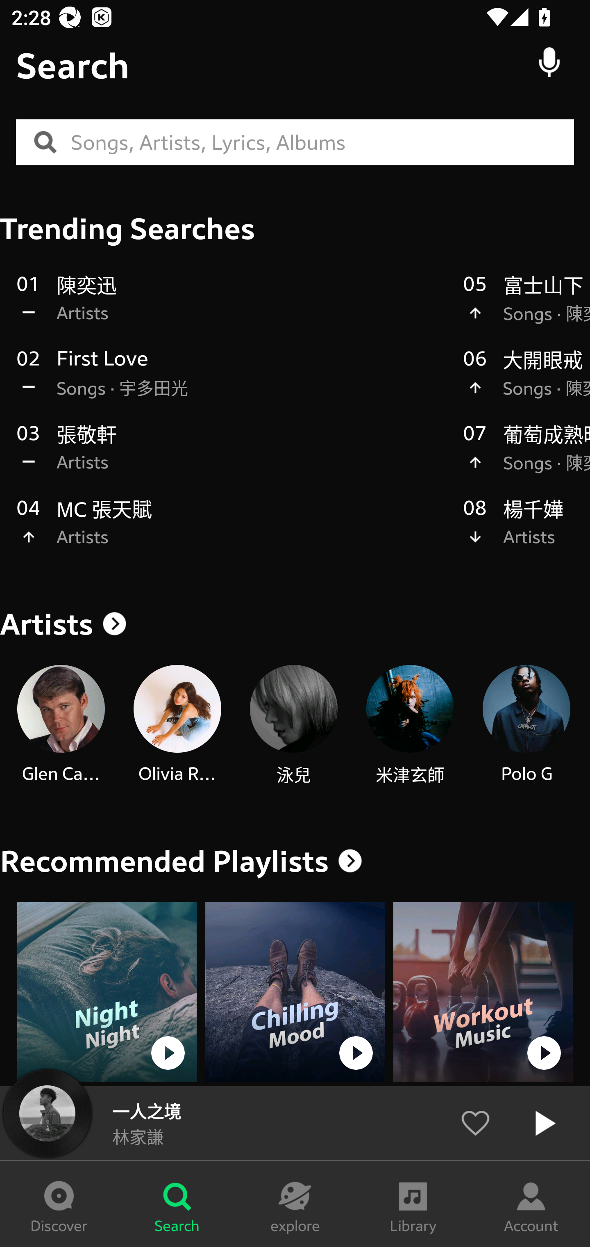 This screenshot has height=1247, width=590. I want to click on 07 葡萄成熟時 Songs · 陳奕迅, so click(526, 456).